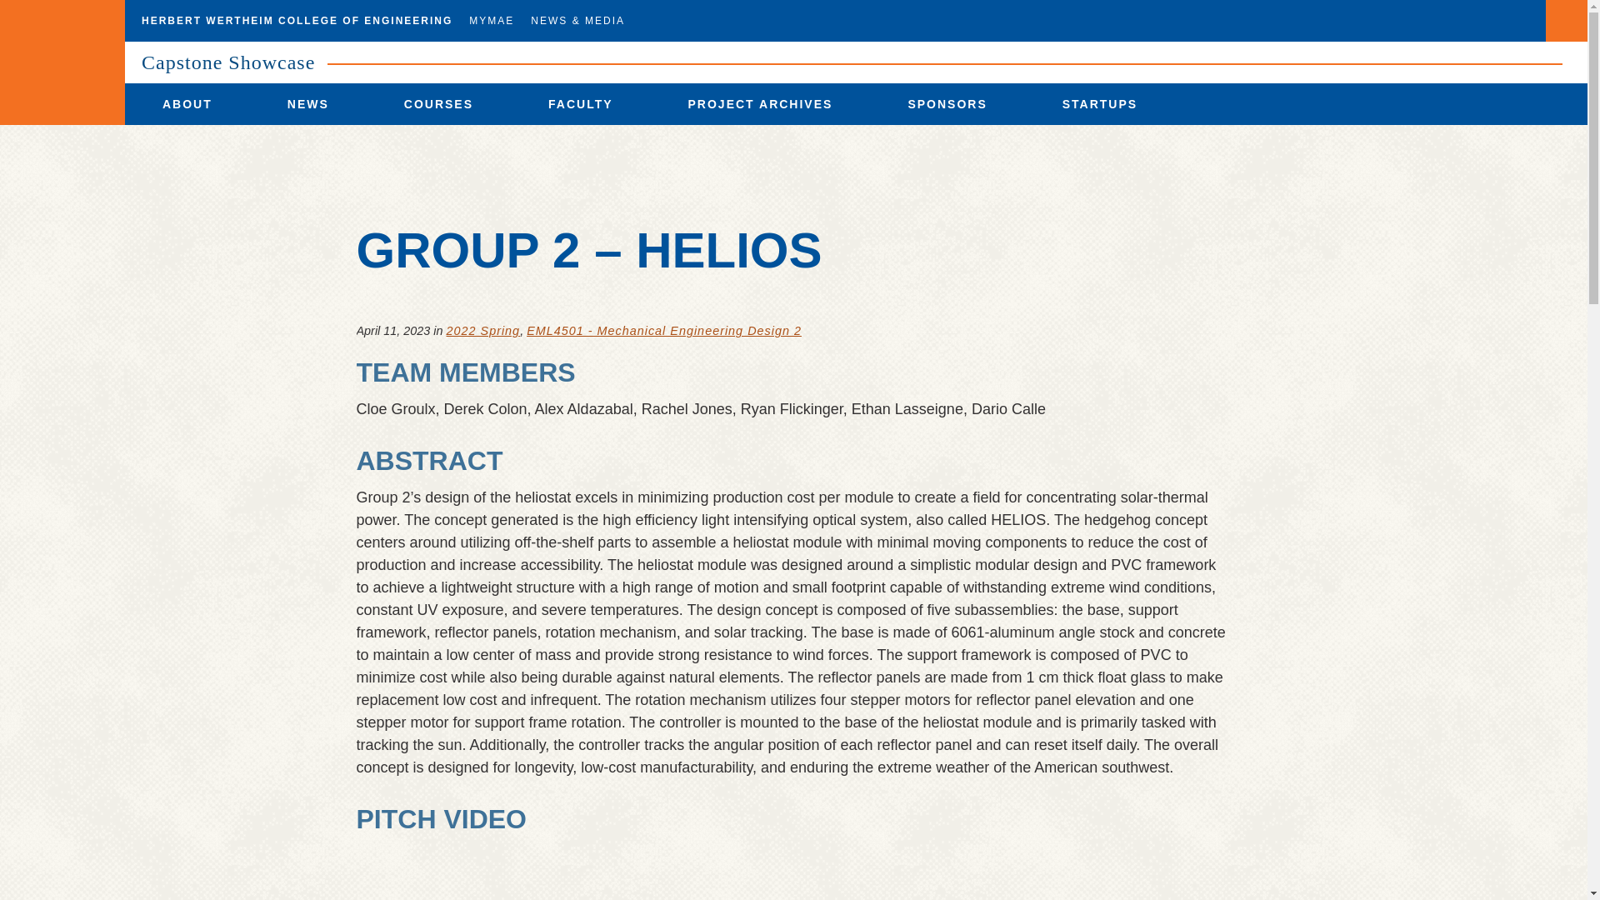 This screenshot has height=900, width=1600. What do you see at coordinates (794, 872) in the screenshot?
I see `2022 Spring EML4501 Group 02 - 90-second Pitch.mp4` at bounding box center [794, 872].